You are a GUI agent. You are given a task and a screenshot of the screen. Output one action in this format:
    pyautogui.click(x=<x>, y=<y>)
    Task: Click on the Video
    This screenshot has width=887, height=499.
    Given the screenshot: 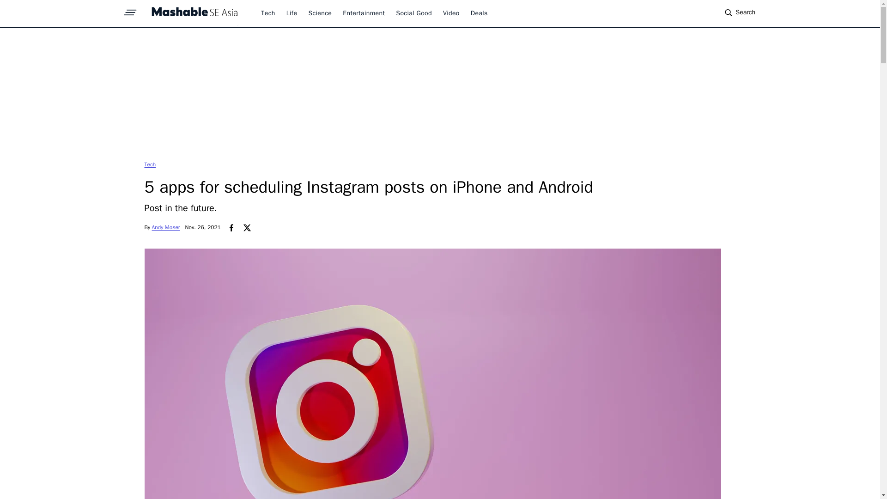 What is the action you would take?
    pyautogui.click(x=451, y=13)
    